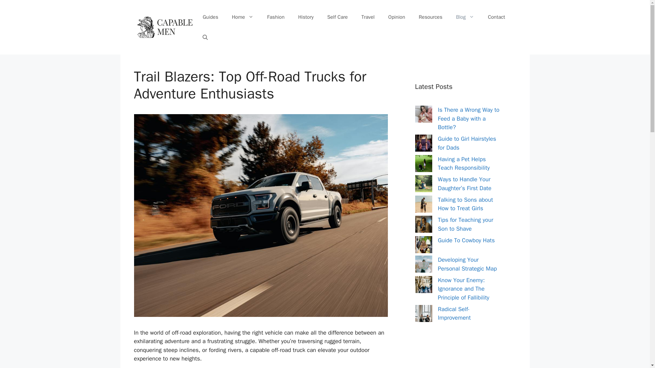  I want to click on Opinion, so click(396, 17).